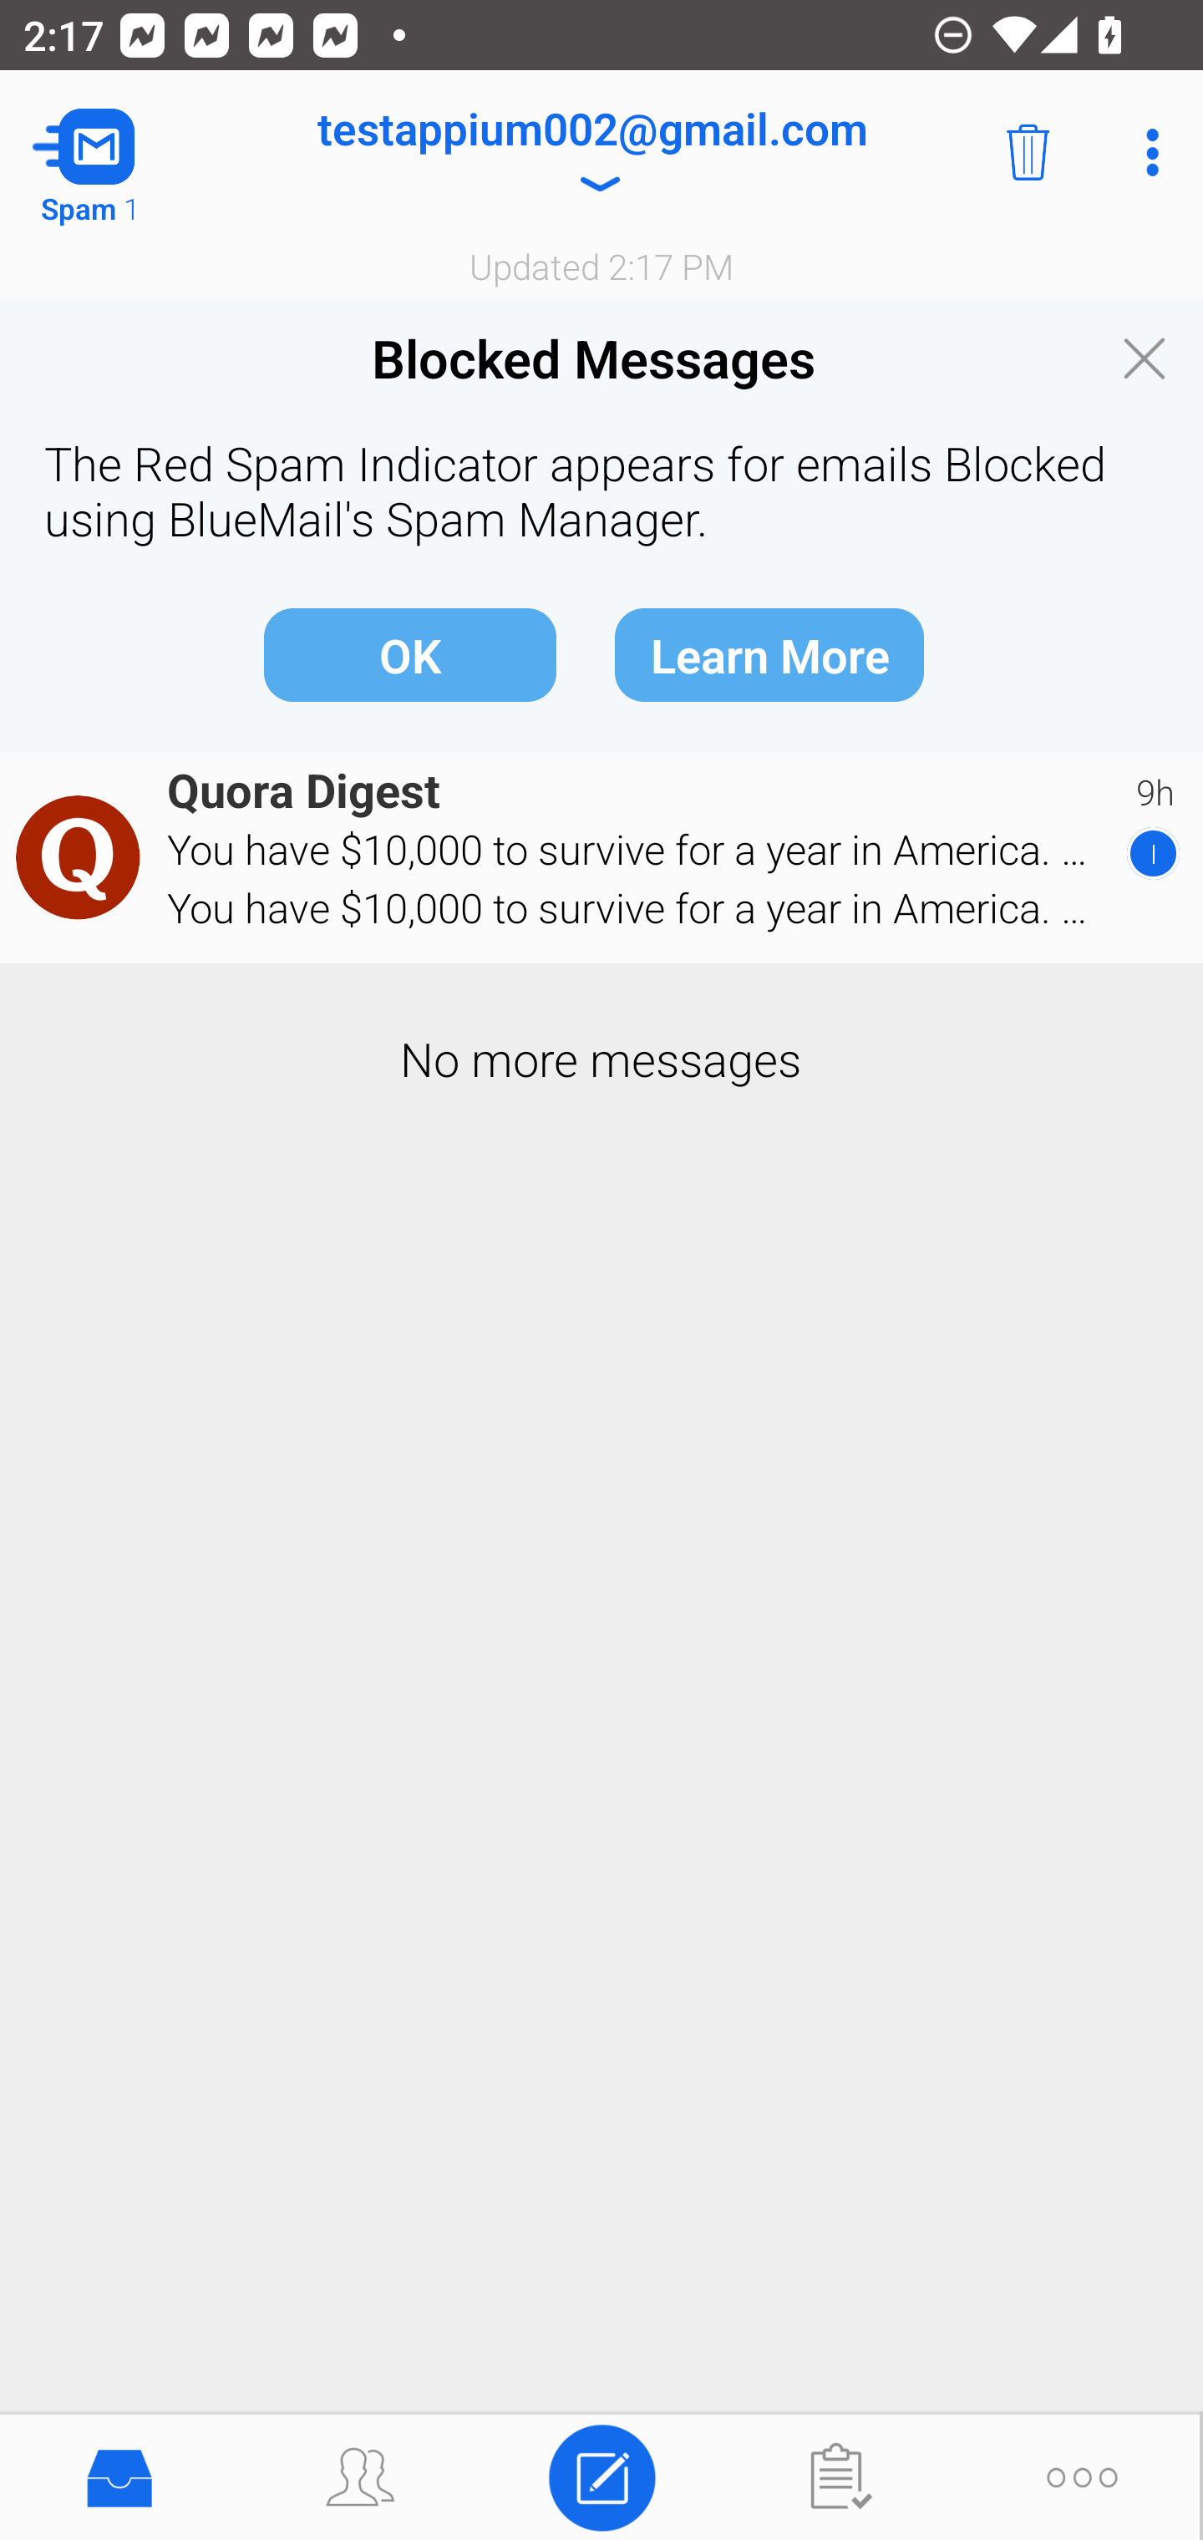 The image size is (1203, 2540). Describe the element at coordinates (1028, 152) in the screenshot. I see `Delete All` at that location.